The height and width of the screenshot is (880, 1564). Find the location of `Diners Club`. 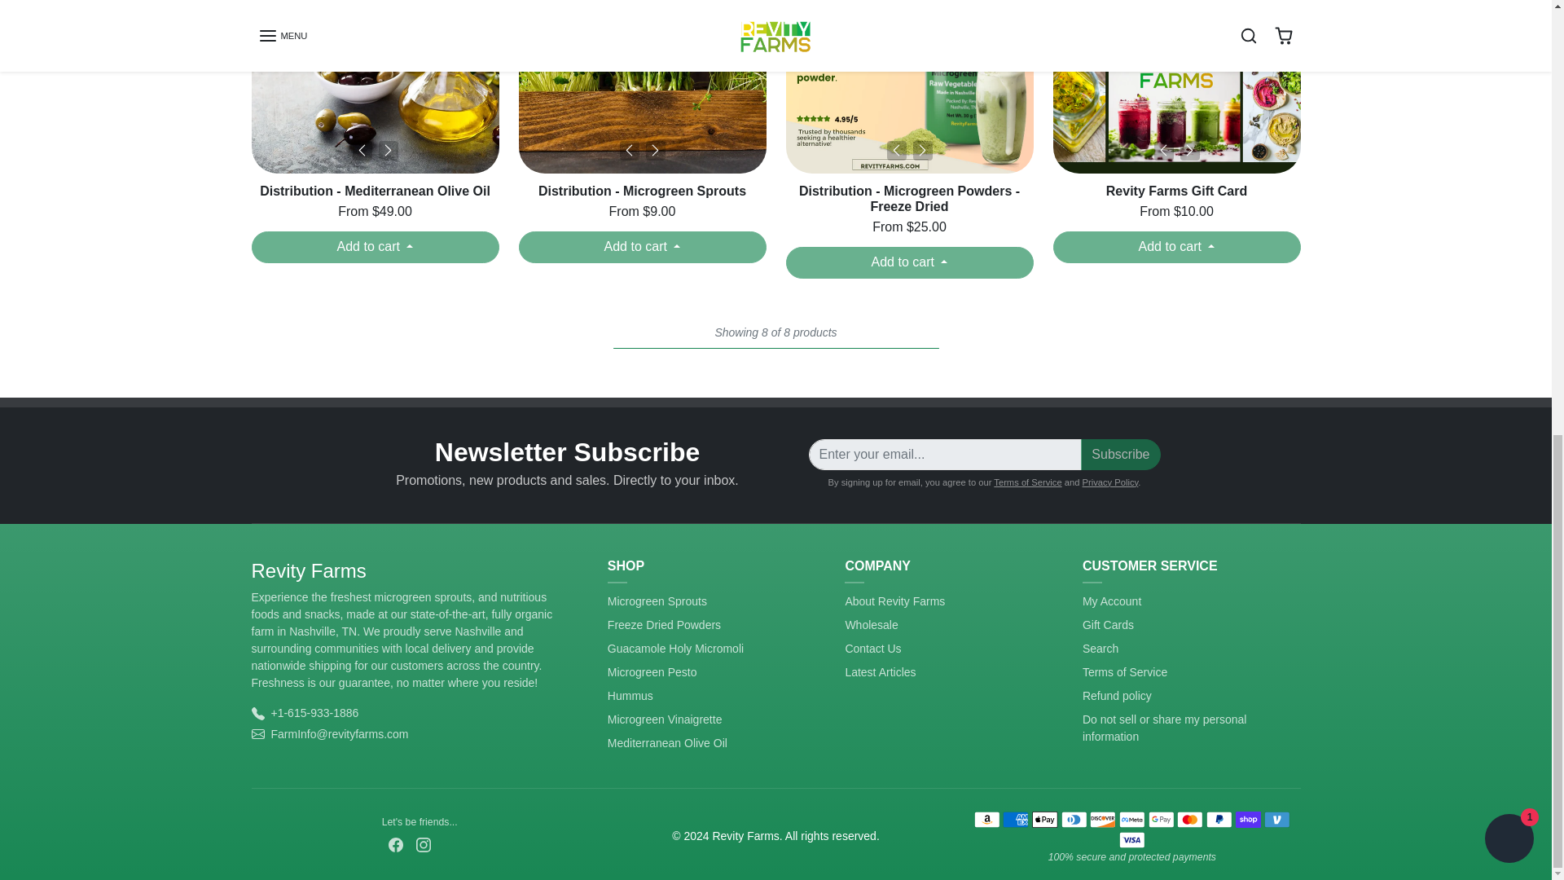

Diners Club is located at coordinates (1074, 820).